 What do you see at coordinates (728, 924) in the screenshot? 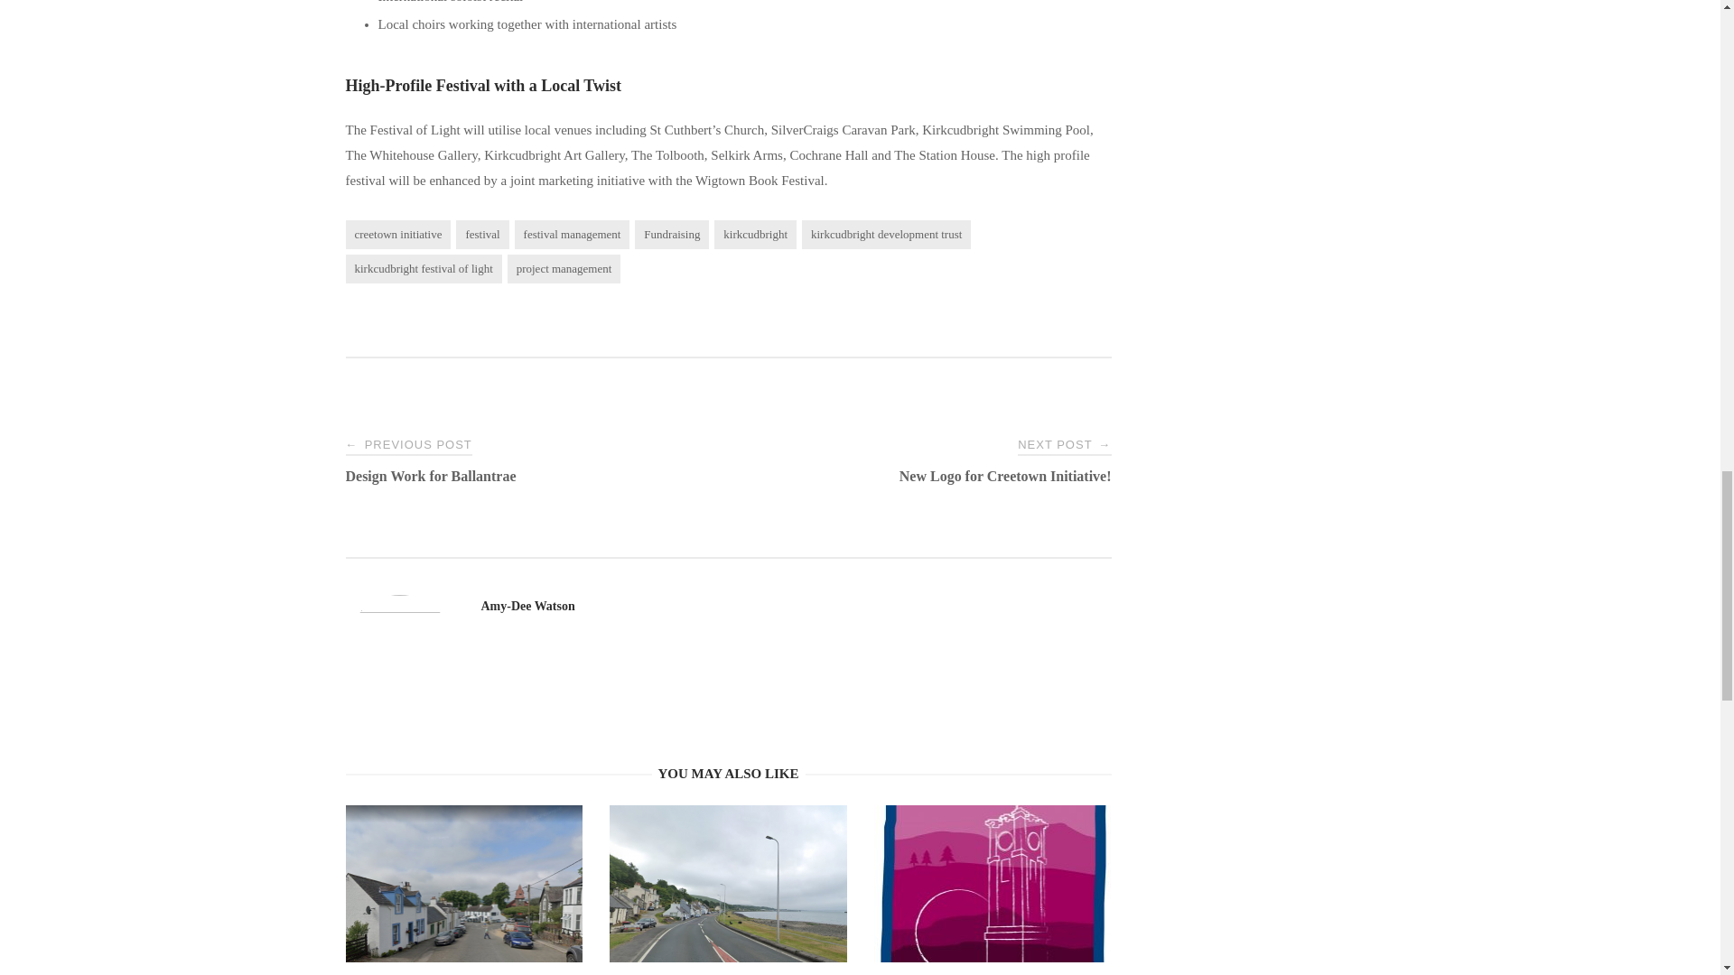
I see `Cairnryan Community Action Plan` at bounding box center [728, 924].